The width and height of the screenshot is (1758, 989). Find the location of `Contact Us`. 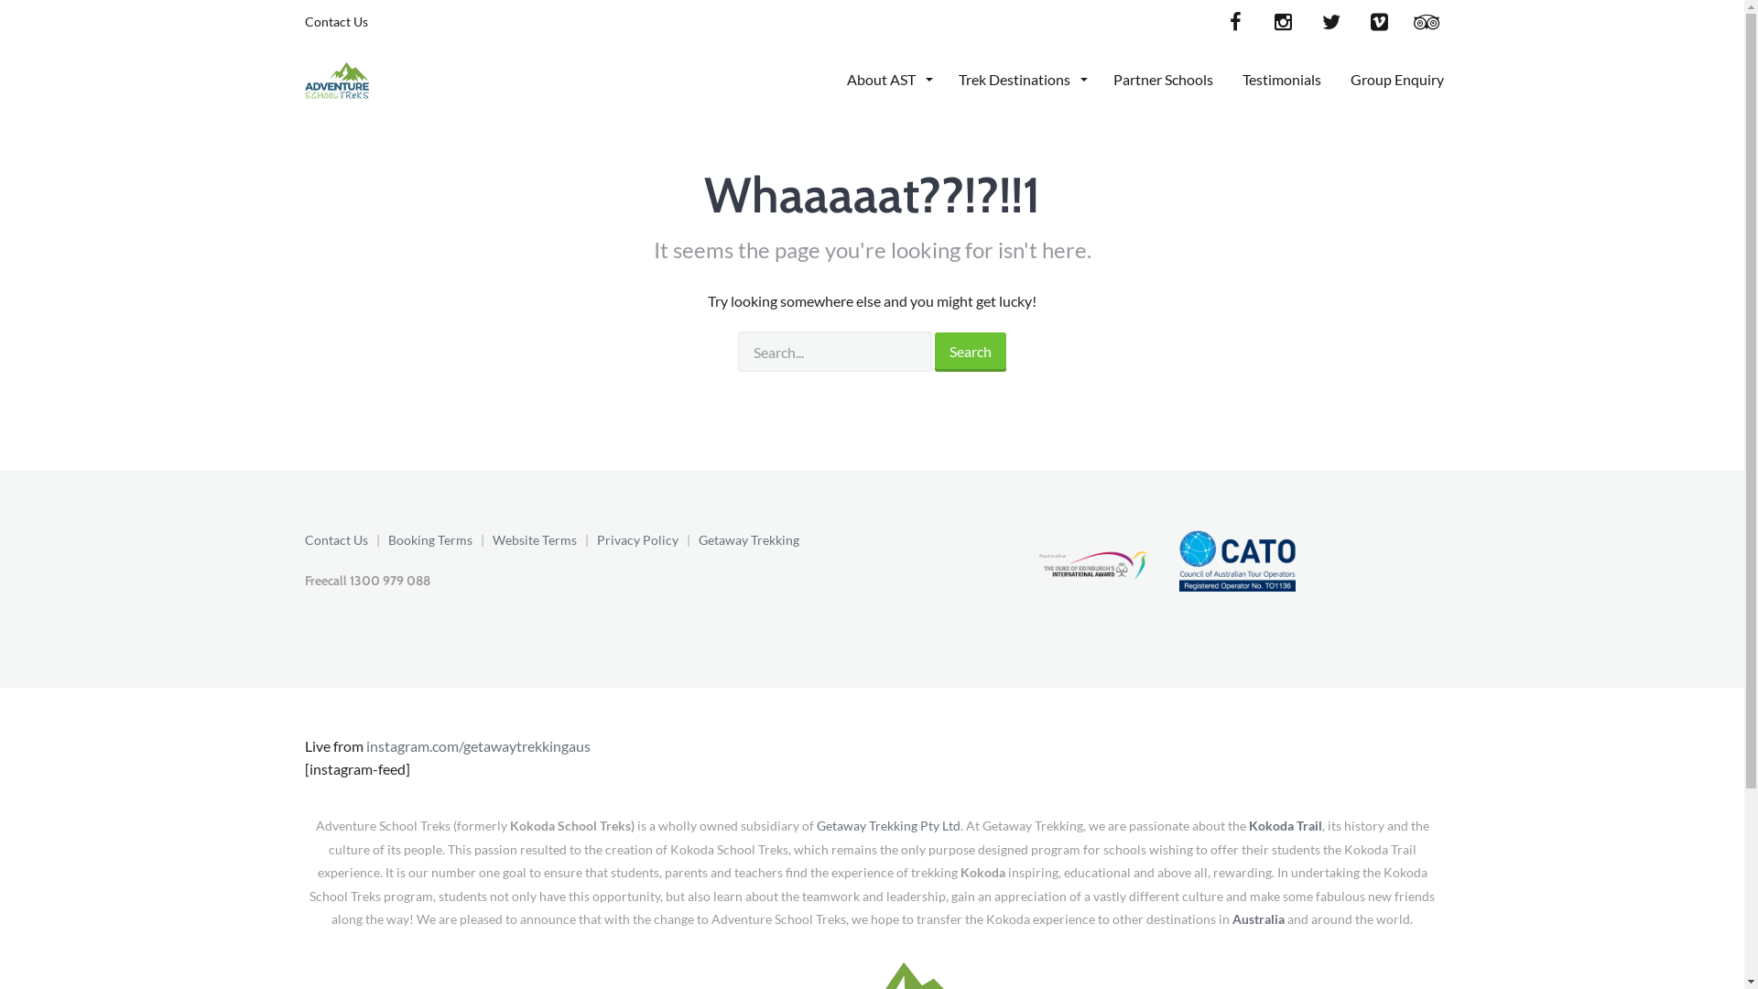

Contact Us is located at coordinates (335, 540).